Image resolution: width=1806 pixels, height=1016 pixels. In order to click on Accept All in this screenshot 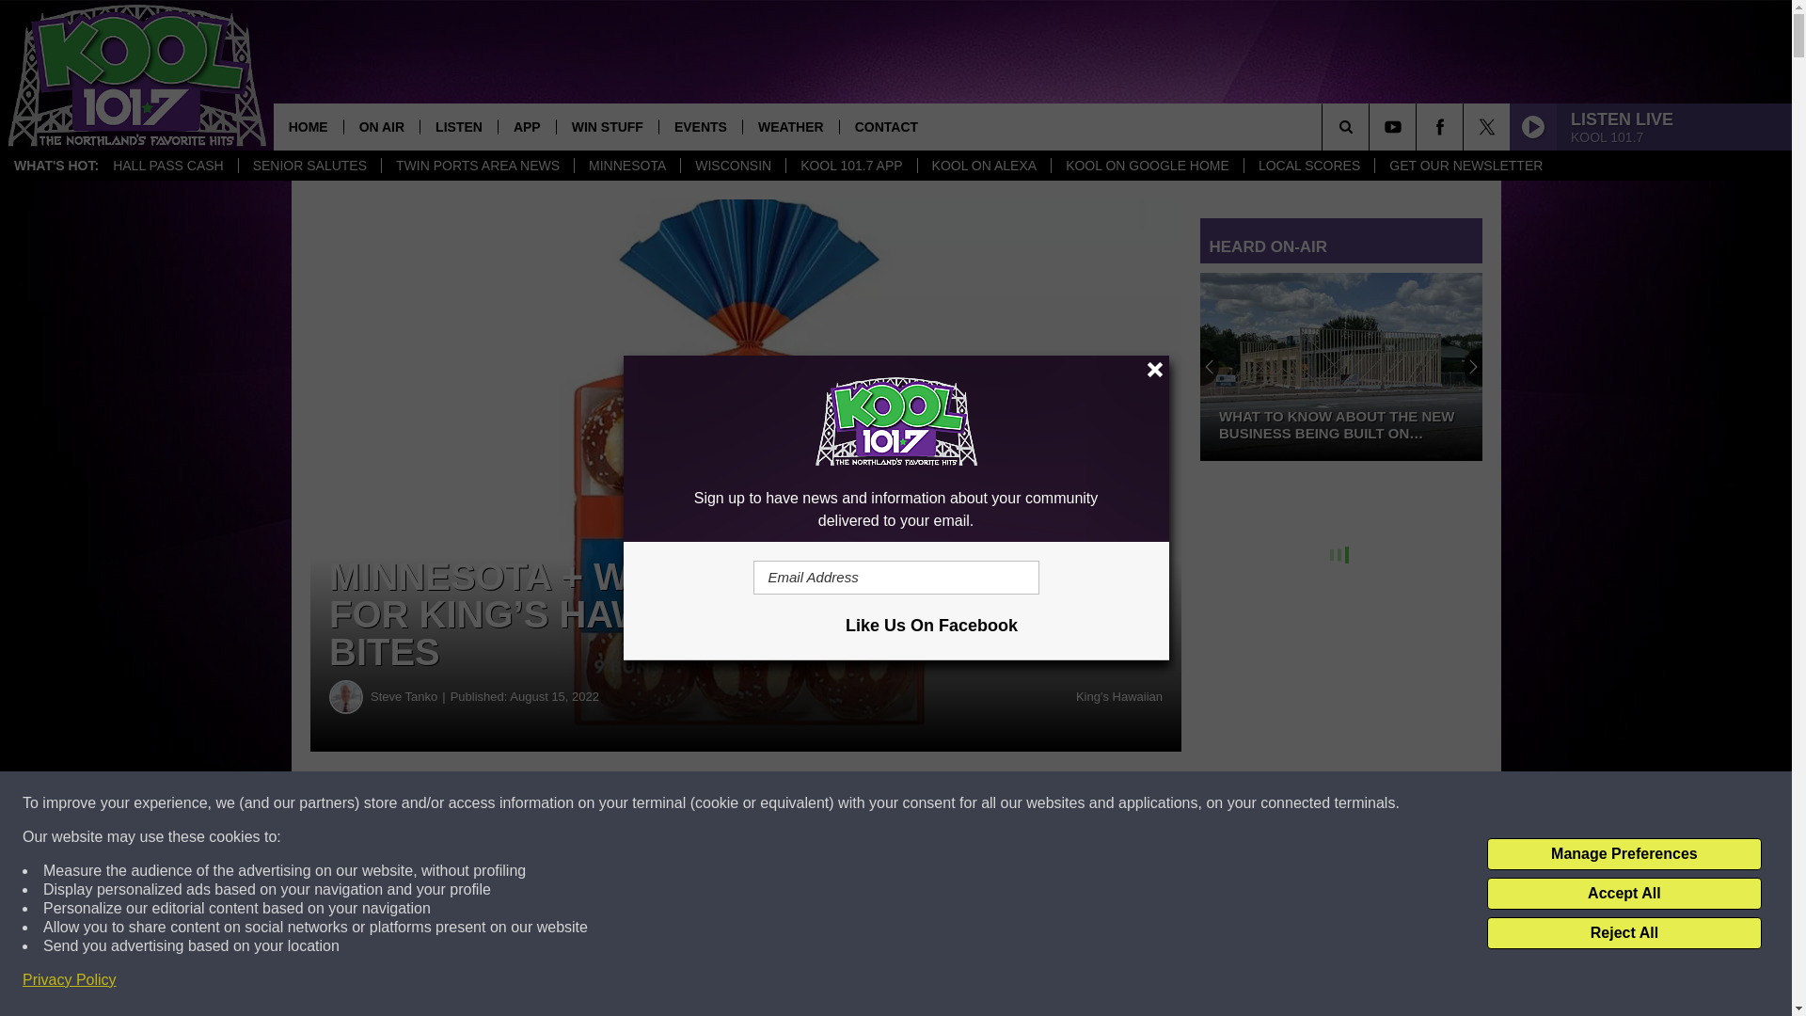, I will do `click(1624, 894)`.